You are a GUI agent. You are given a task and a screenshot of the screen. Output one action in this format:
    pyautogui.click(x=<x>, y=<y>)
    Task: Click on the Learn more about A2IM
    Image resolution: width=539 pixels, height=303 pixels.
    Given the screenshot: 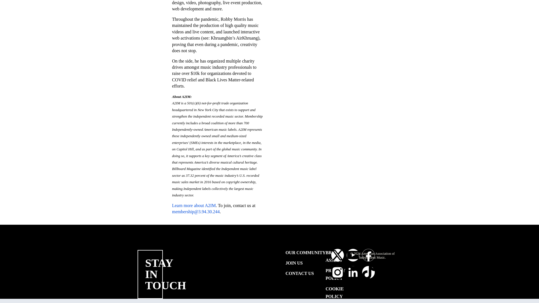 What is the action you would take?
    pyautogui.click(x=194, y=205)
    